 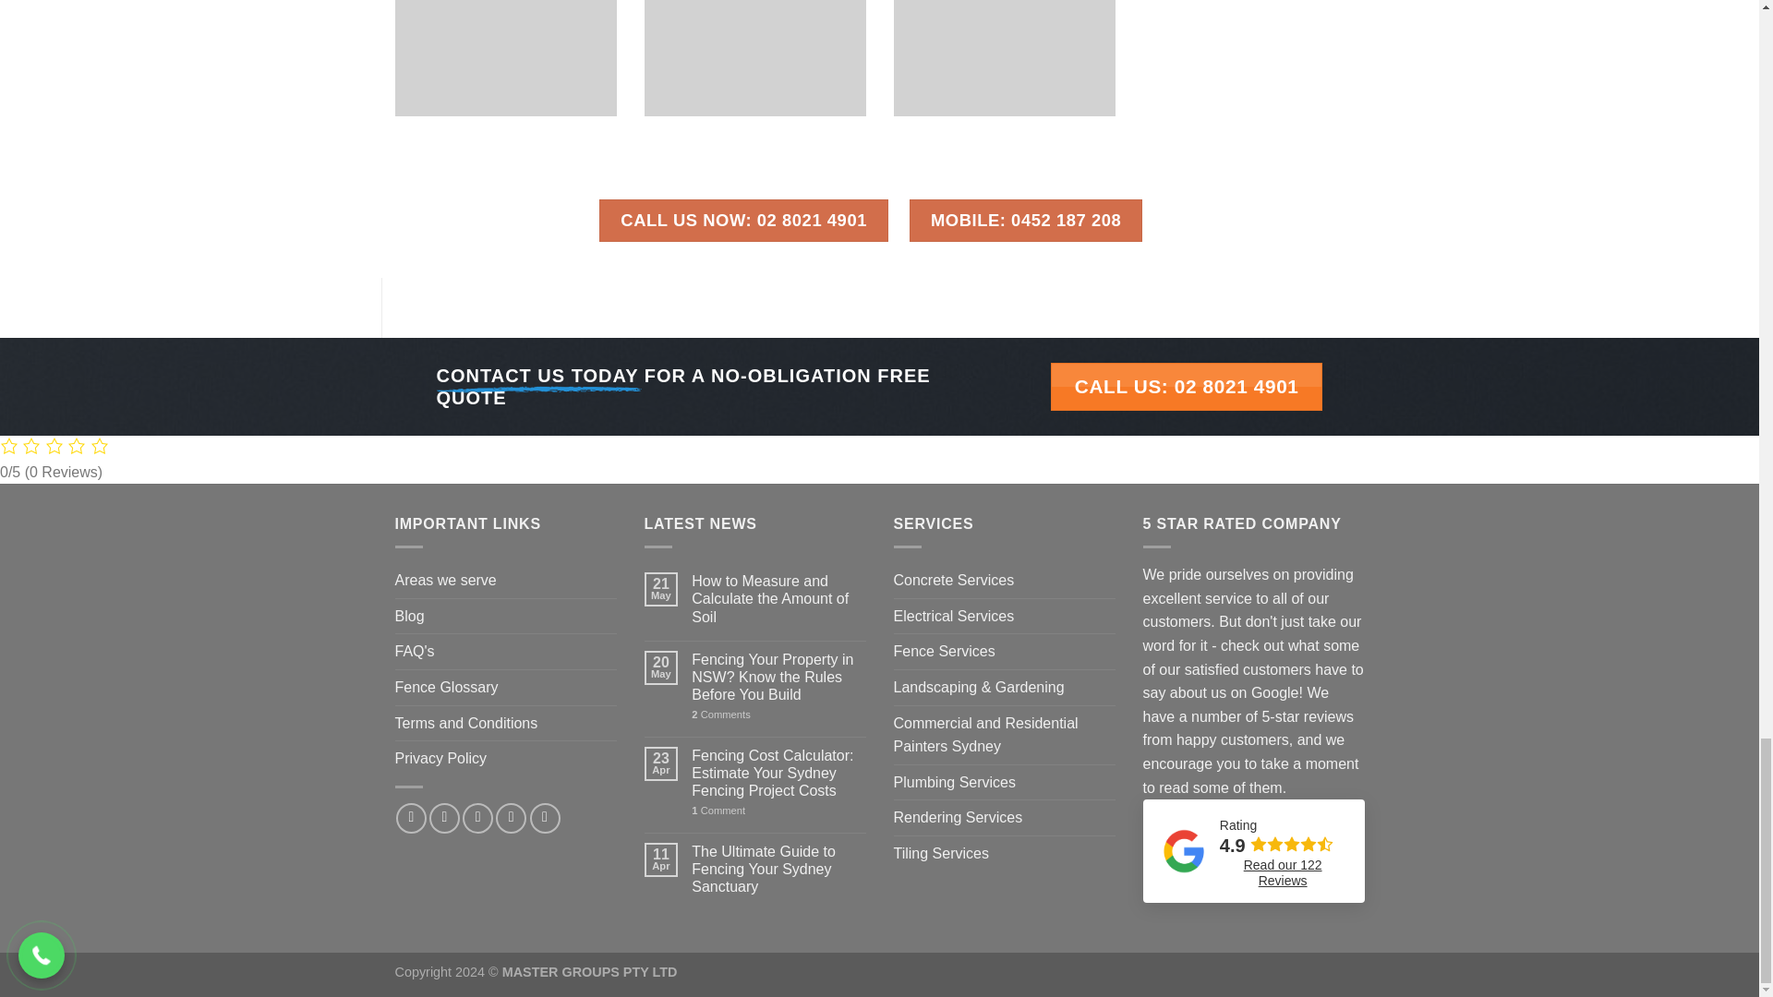 What do you see at coordinates (443, 818) in the screenshot?
I see `Follow on Instagram` at bounding box center [443, 818].